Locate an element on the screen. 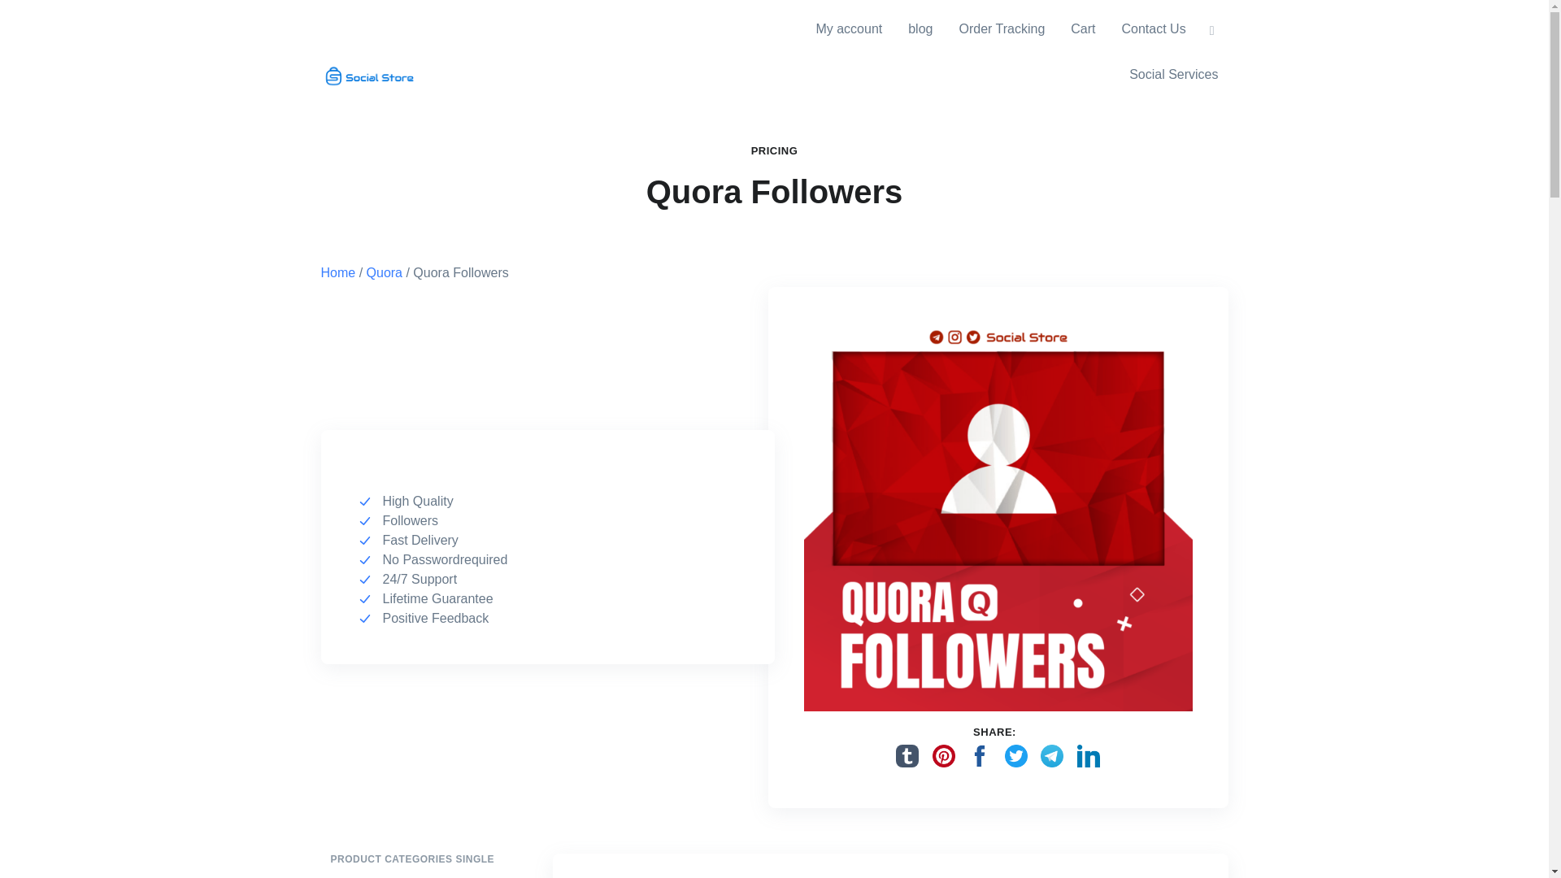 This screenshot has height=878, width=1561. My account is located at coordinates (848, 28).